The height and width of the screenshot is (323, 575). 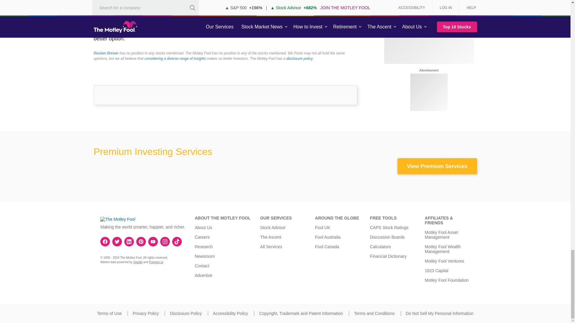 What do you see at coordinates (230, 313) in the screenshot?
I see `Accessibility Policy` at bounding box center [230, 313].